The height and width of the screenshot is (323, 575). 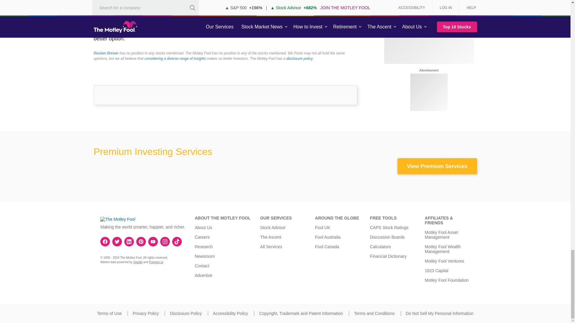 What do you see at coordinates (230, 313) in the screenshot?
I see `Accessibility Policy` at bounding box center [230, 313].